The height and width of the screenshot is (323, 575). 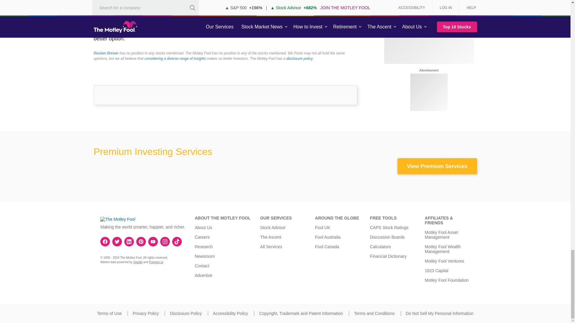 What do you see at coordinates (230, 313) in the screenshot?
I see `Accessibility Policy` at bounding box center [230, 313].